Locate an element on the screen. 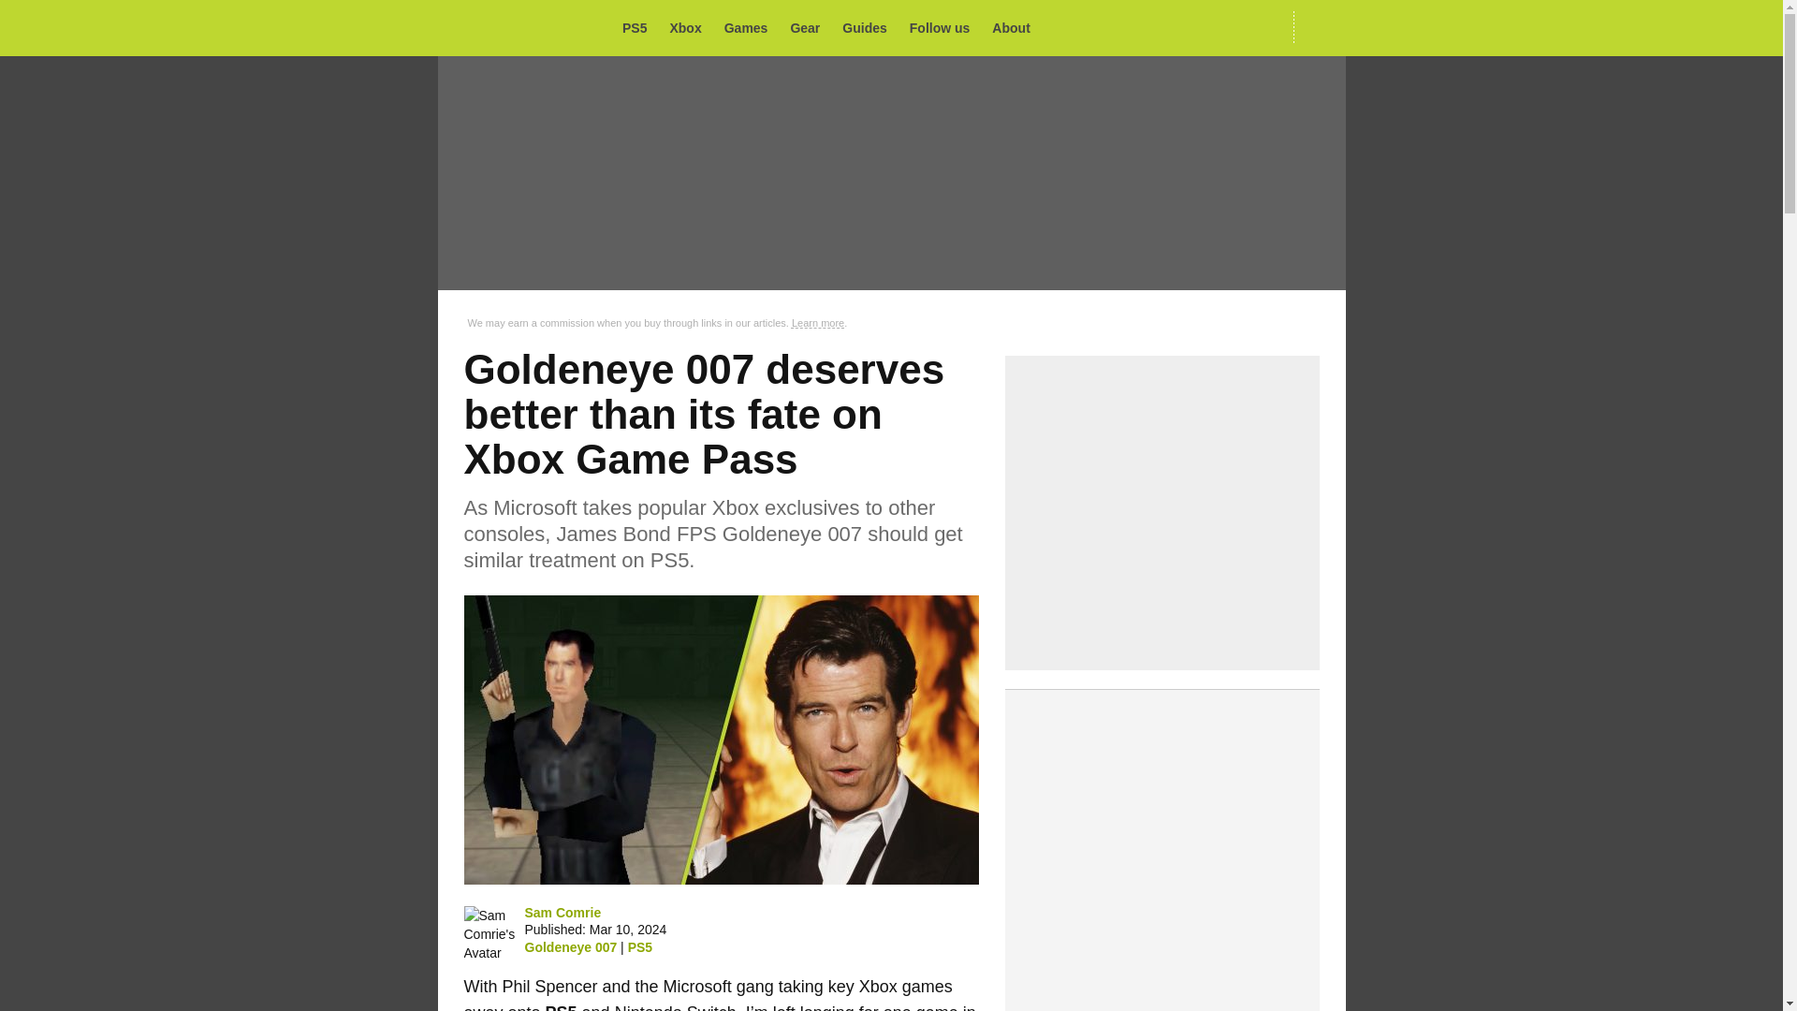 The height and width of the screenshot is (1011, 1797). Follow us is located at coordinates (945, 28).